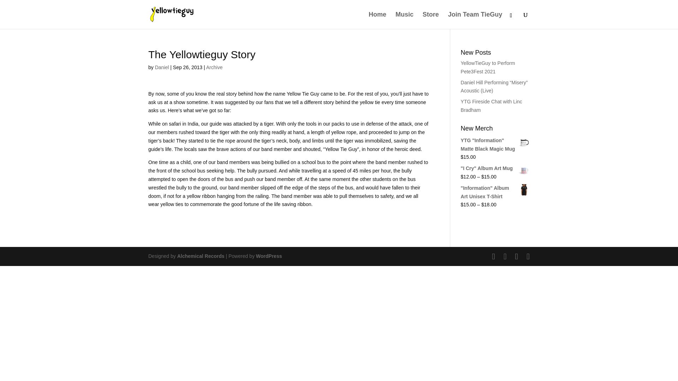 The height and width of the screenshot is (381, 678). What do you see at coordinates (162, 67) in the screenshot?
I see `Posts by Daniel` at bounding box center [162, 67].